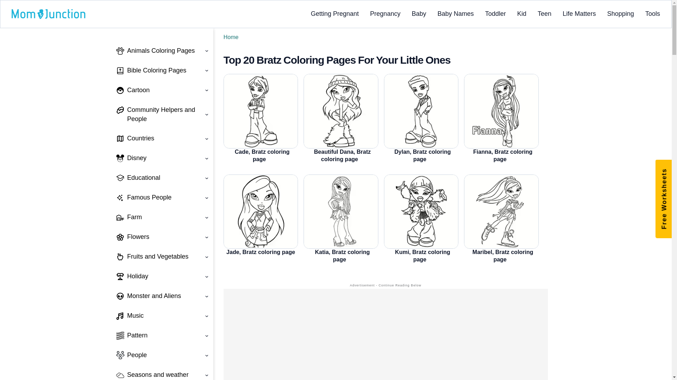  What do you see at coordinates (335, 13) in the screenshot?
I see `Getting Pregnant` at bounding box center [335, 13].